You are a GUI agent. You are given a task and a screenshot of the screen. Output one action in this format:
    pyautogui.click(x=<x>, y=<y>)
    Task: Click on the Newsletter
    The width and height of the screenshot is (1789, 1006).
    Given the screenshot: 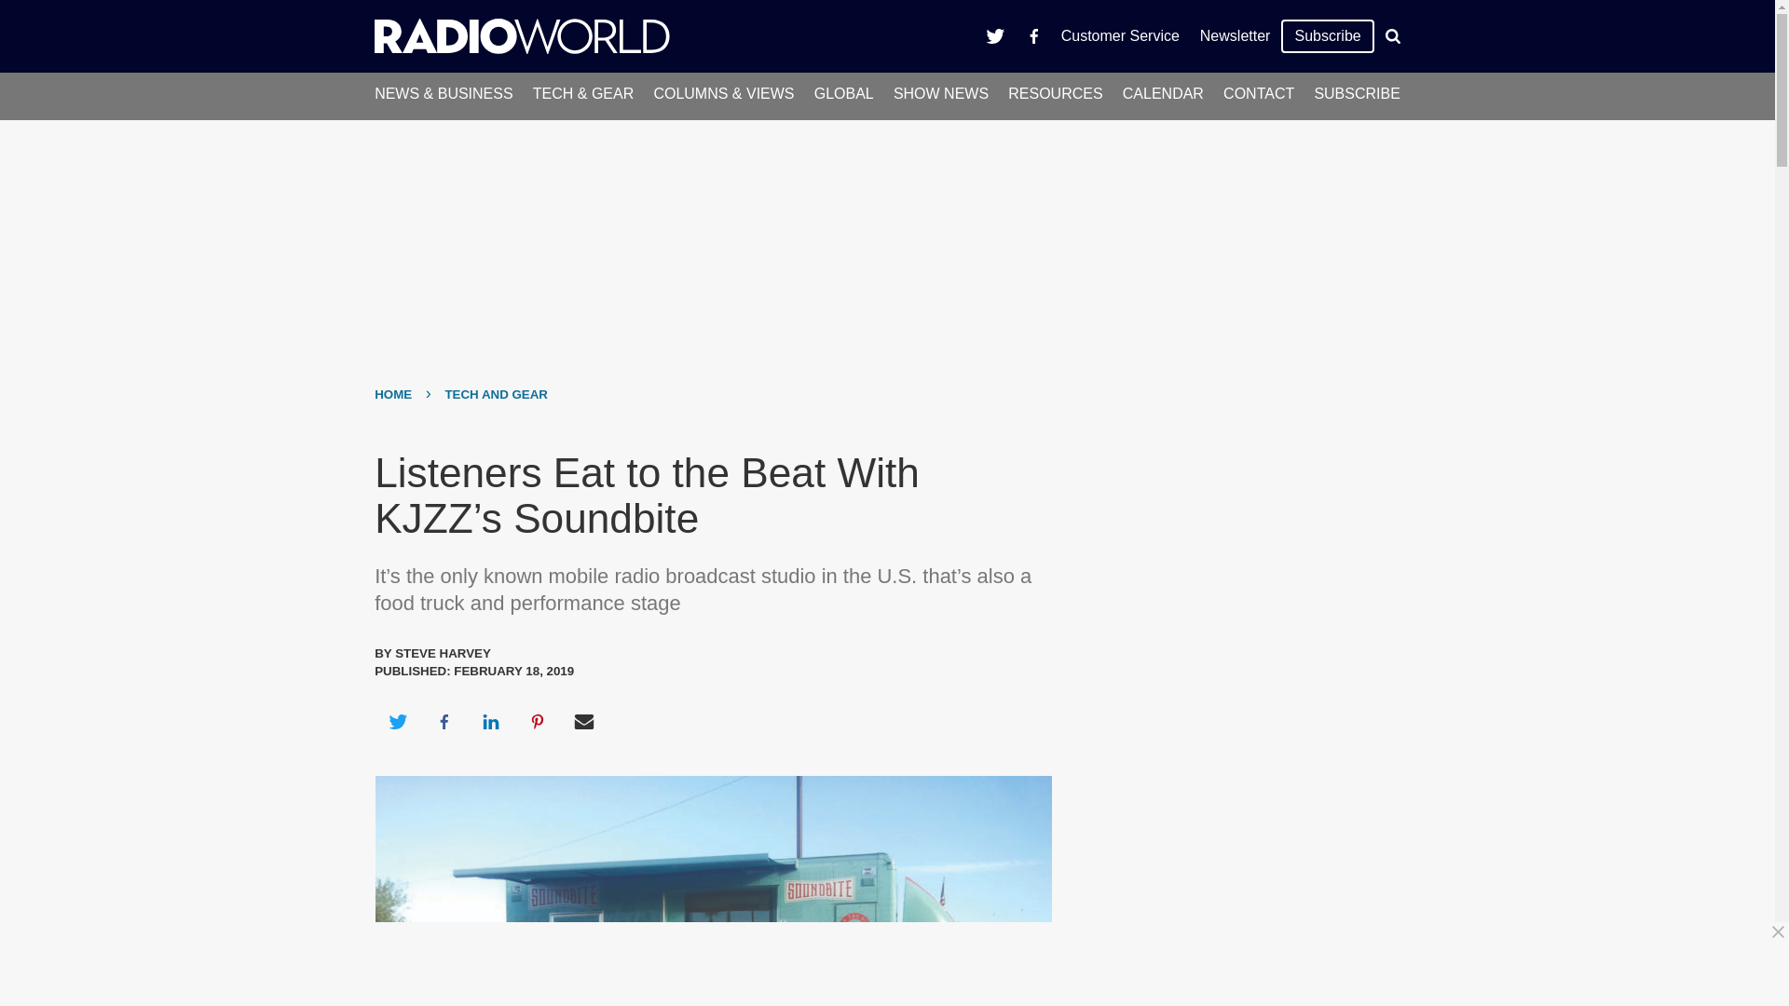 What is the action you would take?
    pyautogui.click(x=1235, y=35)
    